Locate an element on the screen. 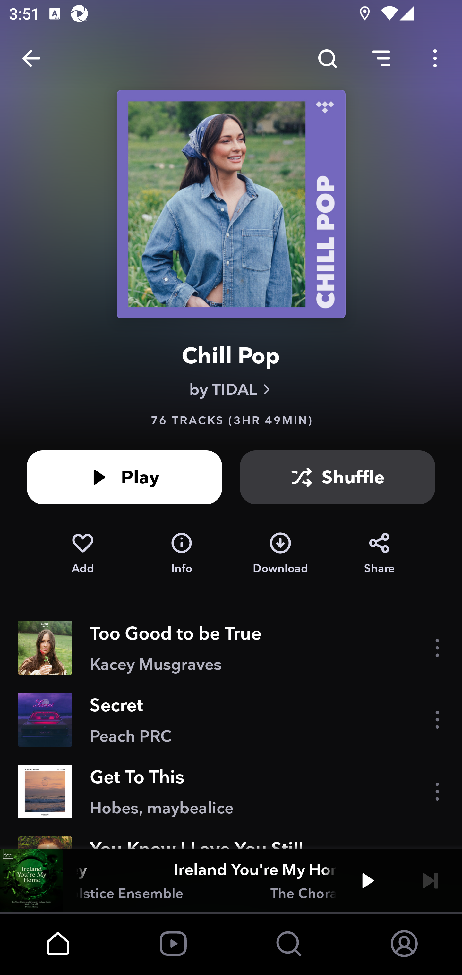 The width and height of the screenshot is (462, 975). Sorting is located at coordinates (381, 58).